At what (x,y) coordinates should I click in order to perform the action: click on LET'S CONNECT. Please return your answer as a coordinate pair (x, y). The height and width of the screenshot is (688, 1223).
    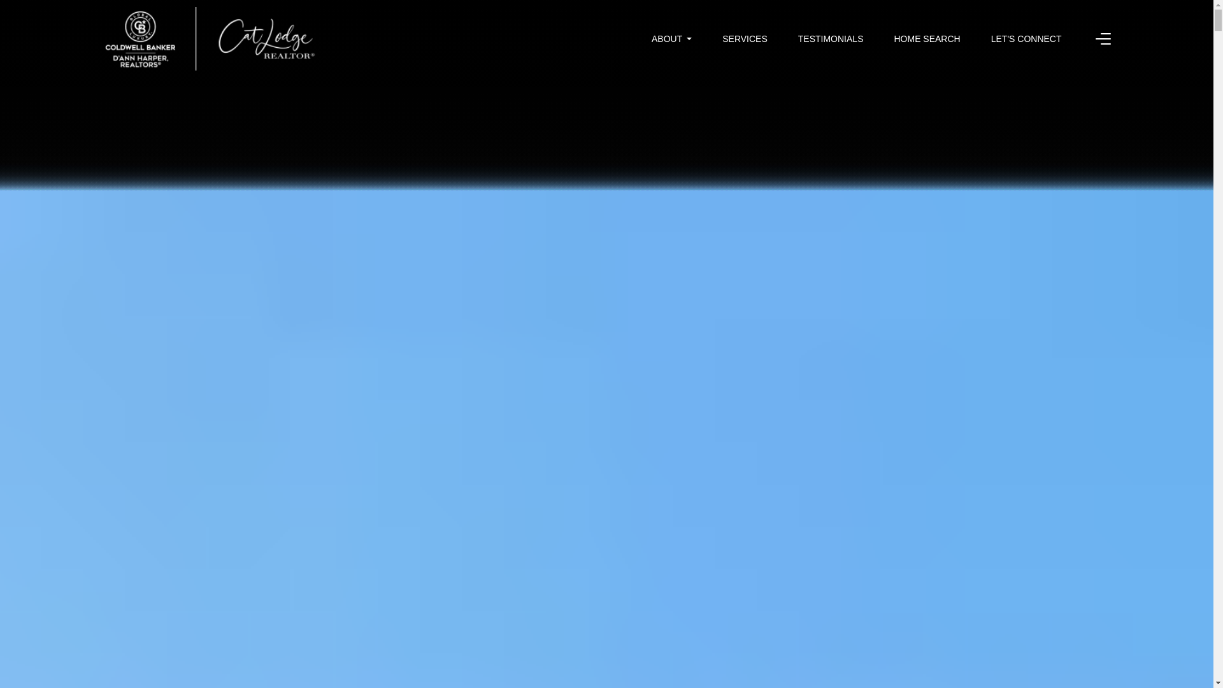
    Looking at the image, I should click on (1026, 38).